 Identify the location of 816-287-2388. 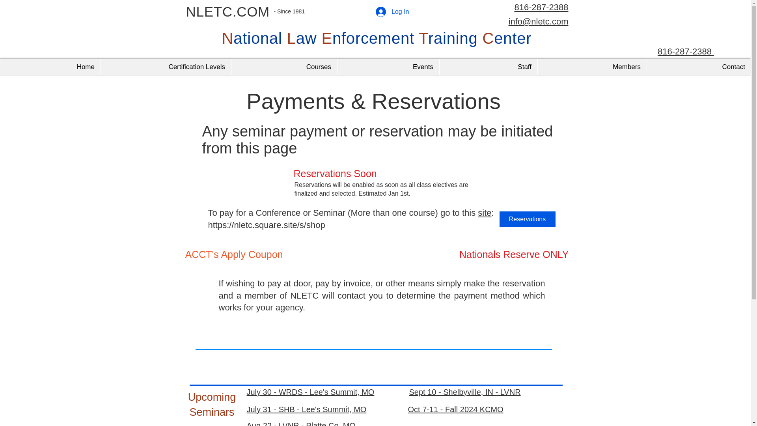
(541, 7).